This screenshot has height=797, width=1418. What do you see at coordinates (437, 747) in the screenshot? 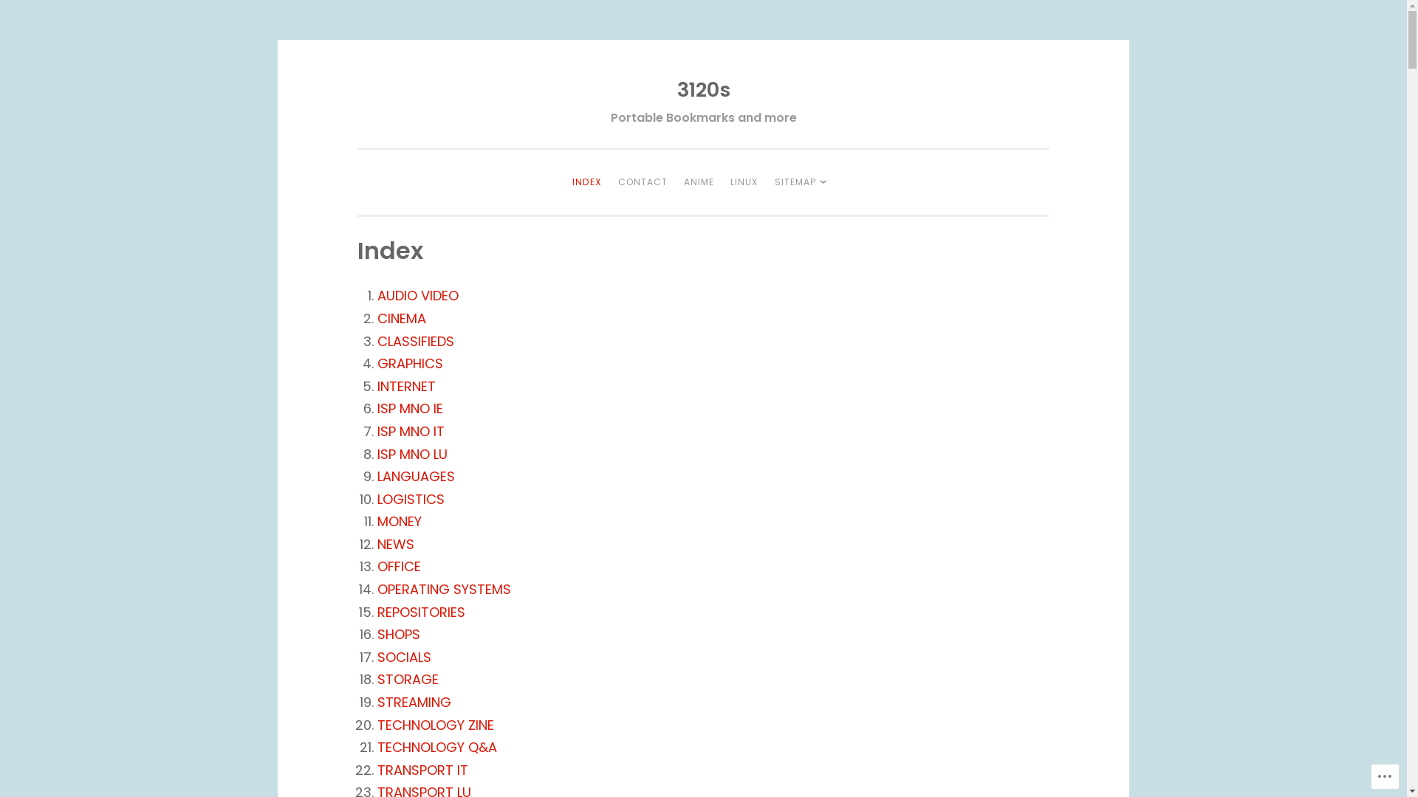
I see `TECHNOLOGY Q&A` at bounding box center [437, 747].